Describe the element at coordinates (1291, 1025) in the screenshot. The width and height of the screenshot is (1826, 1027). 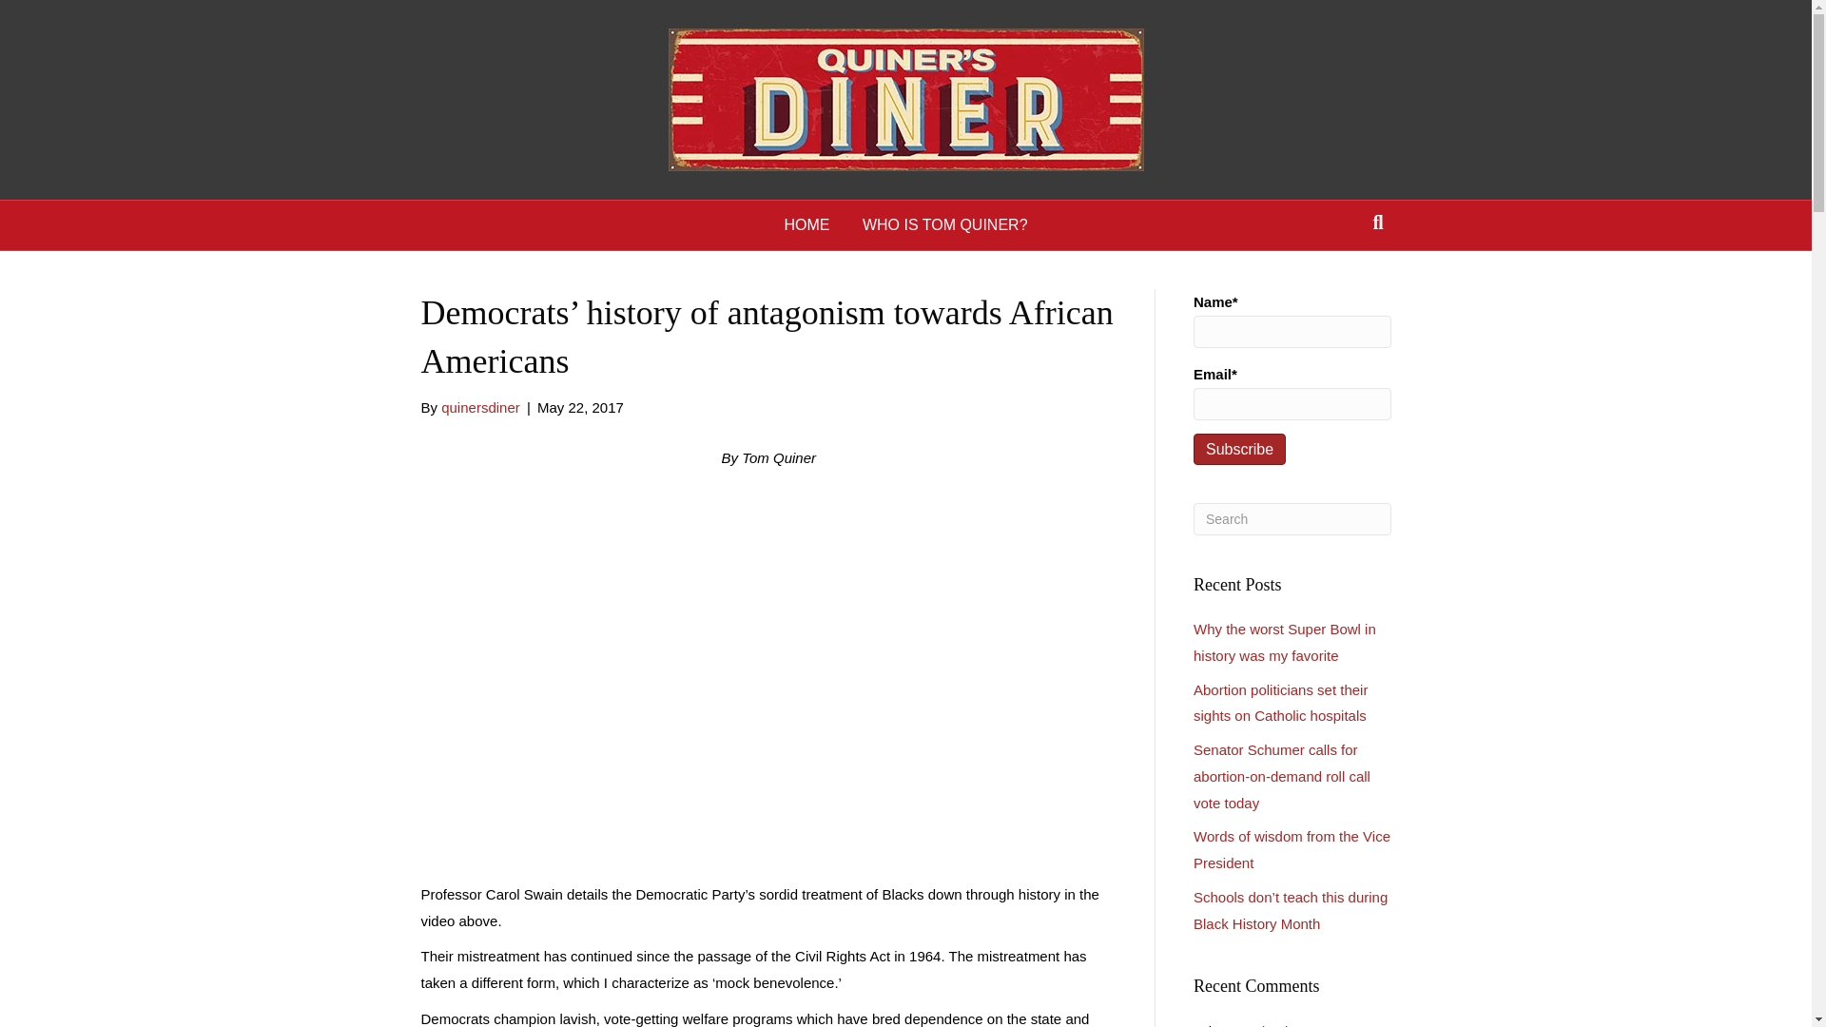
I see `Why the worst Super Bowl in history was my favorite` at that location.